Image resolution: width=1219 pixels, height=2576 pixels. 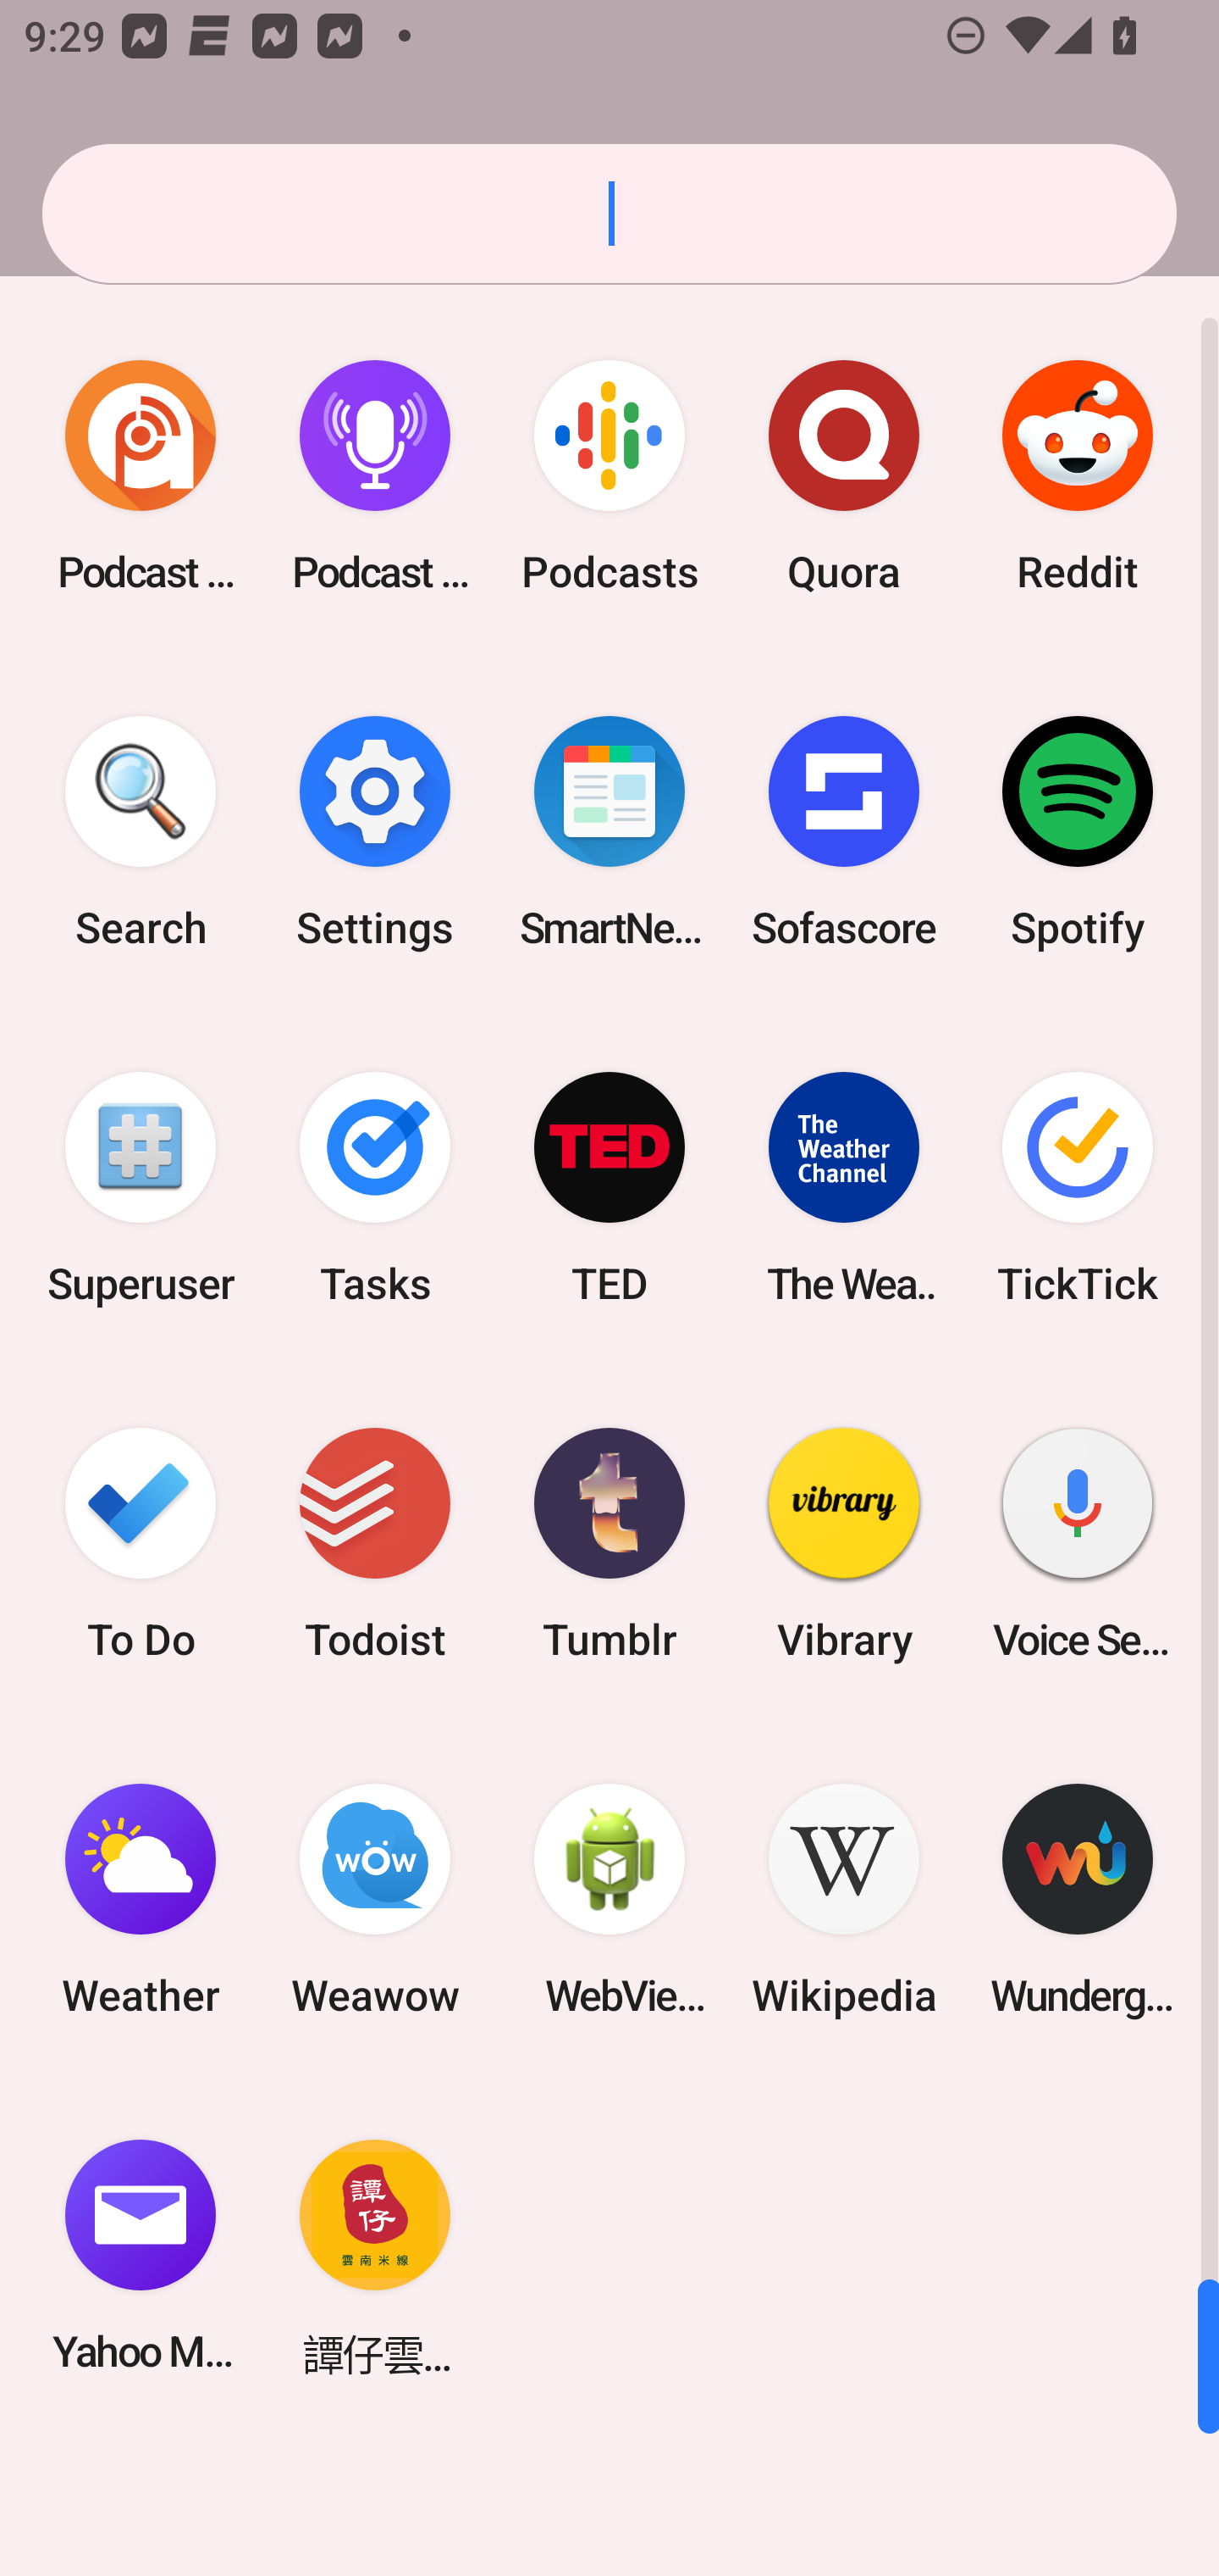 I want to click on The Weather Channel, so click(x=843, y=1187).